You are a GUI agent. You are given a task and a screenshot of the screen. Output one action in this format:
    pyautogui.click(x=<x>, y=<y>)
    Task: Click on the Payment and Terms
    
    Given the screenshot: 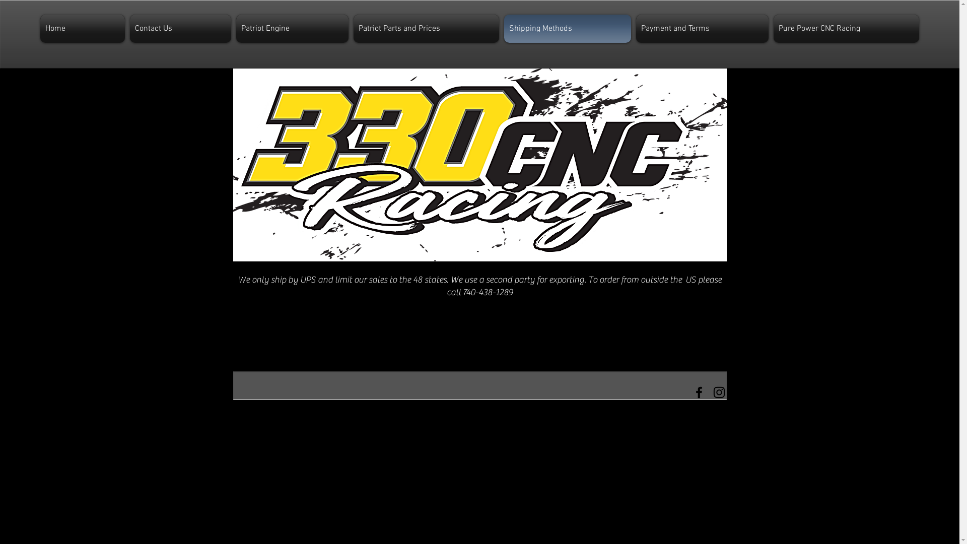 What is the action you would take?
    pyautogui.click(x=702, y=29)
    